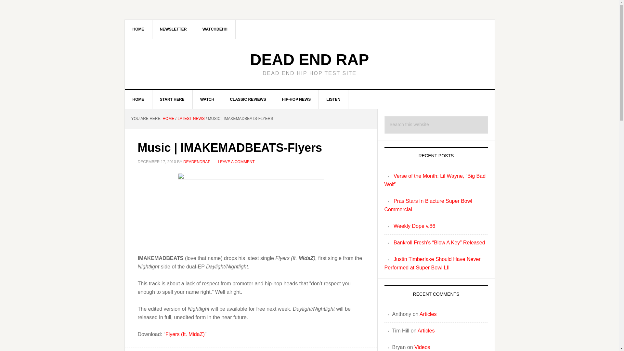 The height and width of the screenshot is (351, 624). I want to click on DEADENDRAP, so click(197, 162).